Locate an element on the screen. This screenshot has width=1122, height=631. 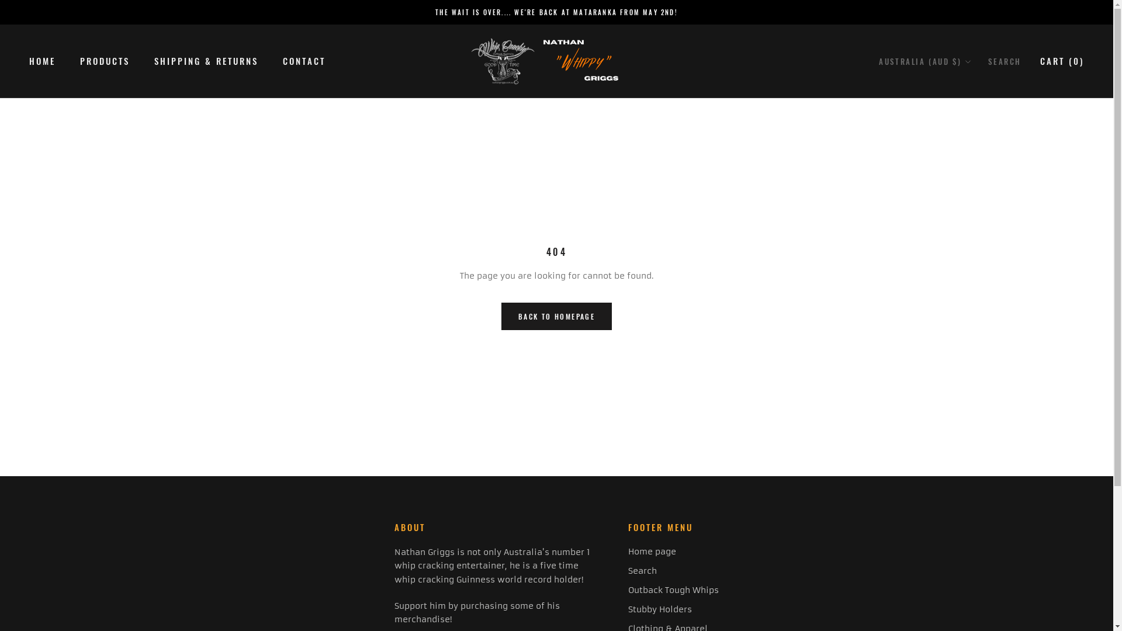
JP is located at coordinates (972, 327).